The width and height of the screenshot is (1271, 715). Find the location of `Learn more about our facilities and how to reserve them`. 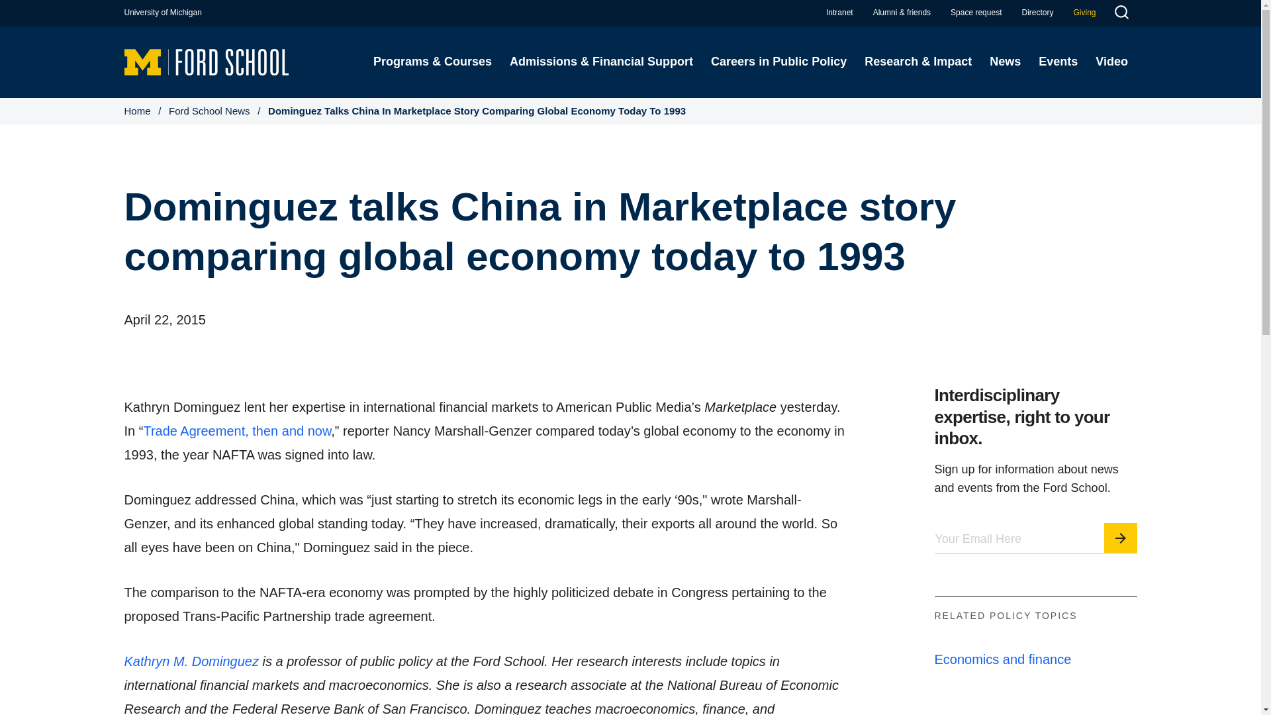

Learn more about our facilities and how to reserve them is located at coordinates (976, 13).